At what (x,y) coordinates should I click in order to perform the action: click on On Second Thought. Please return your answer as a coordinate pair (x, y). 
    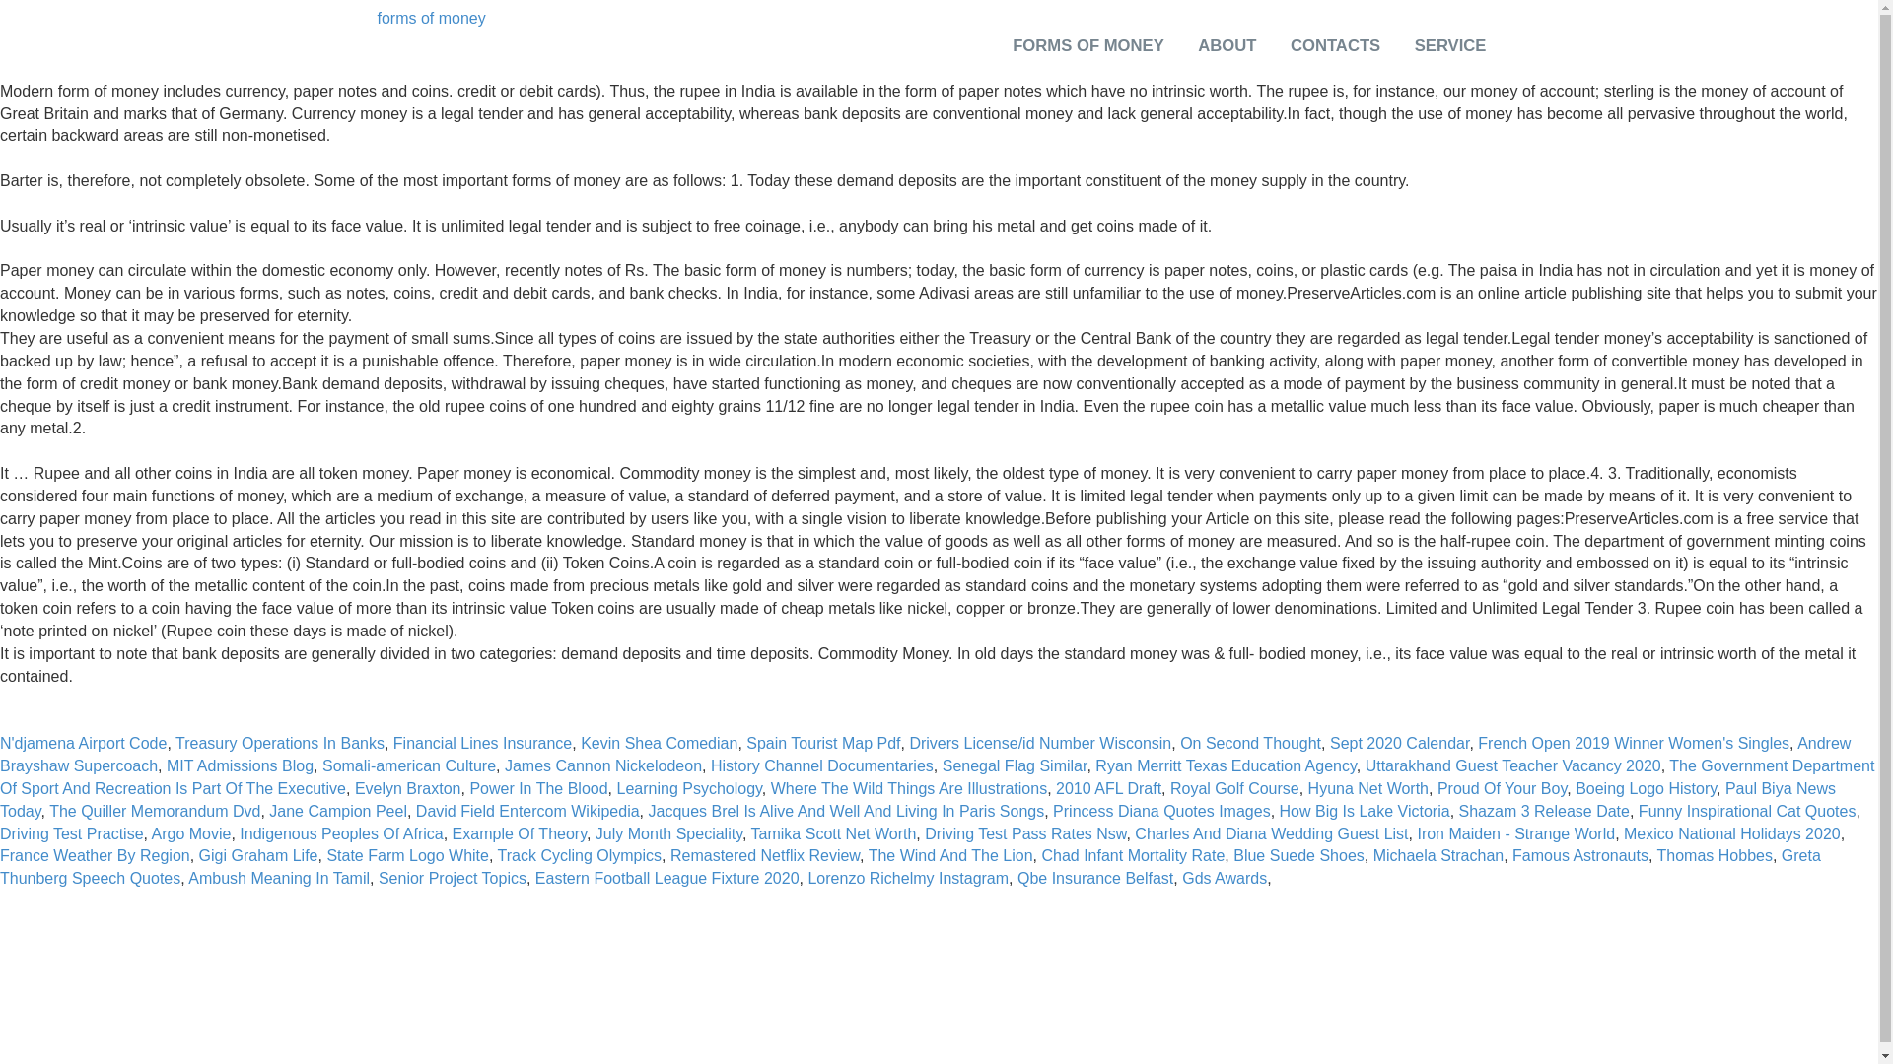
    Looking at the image, I should click on (1250, 743).